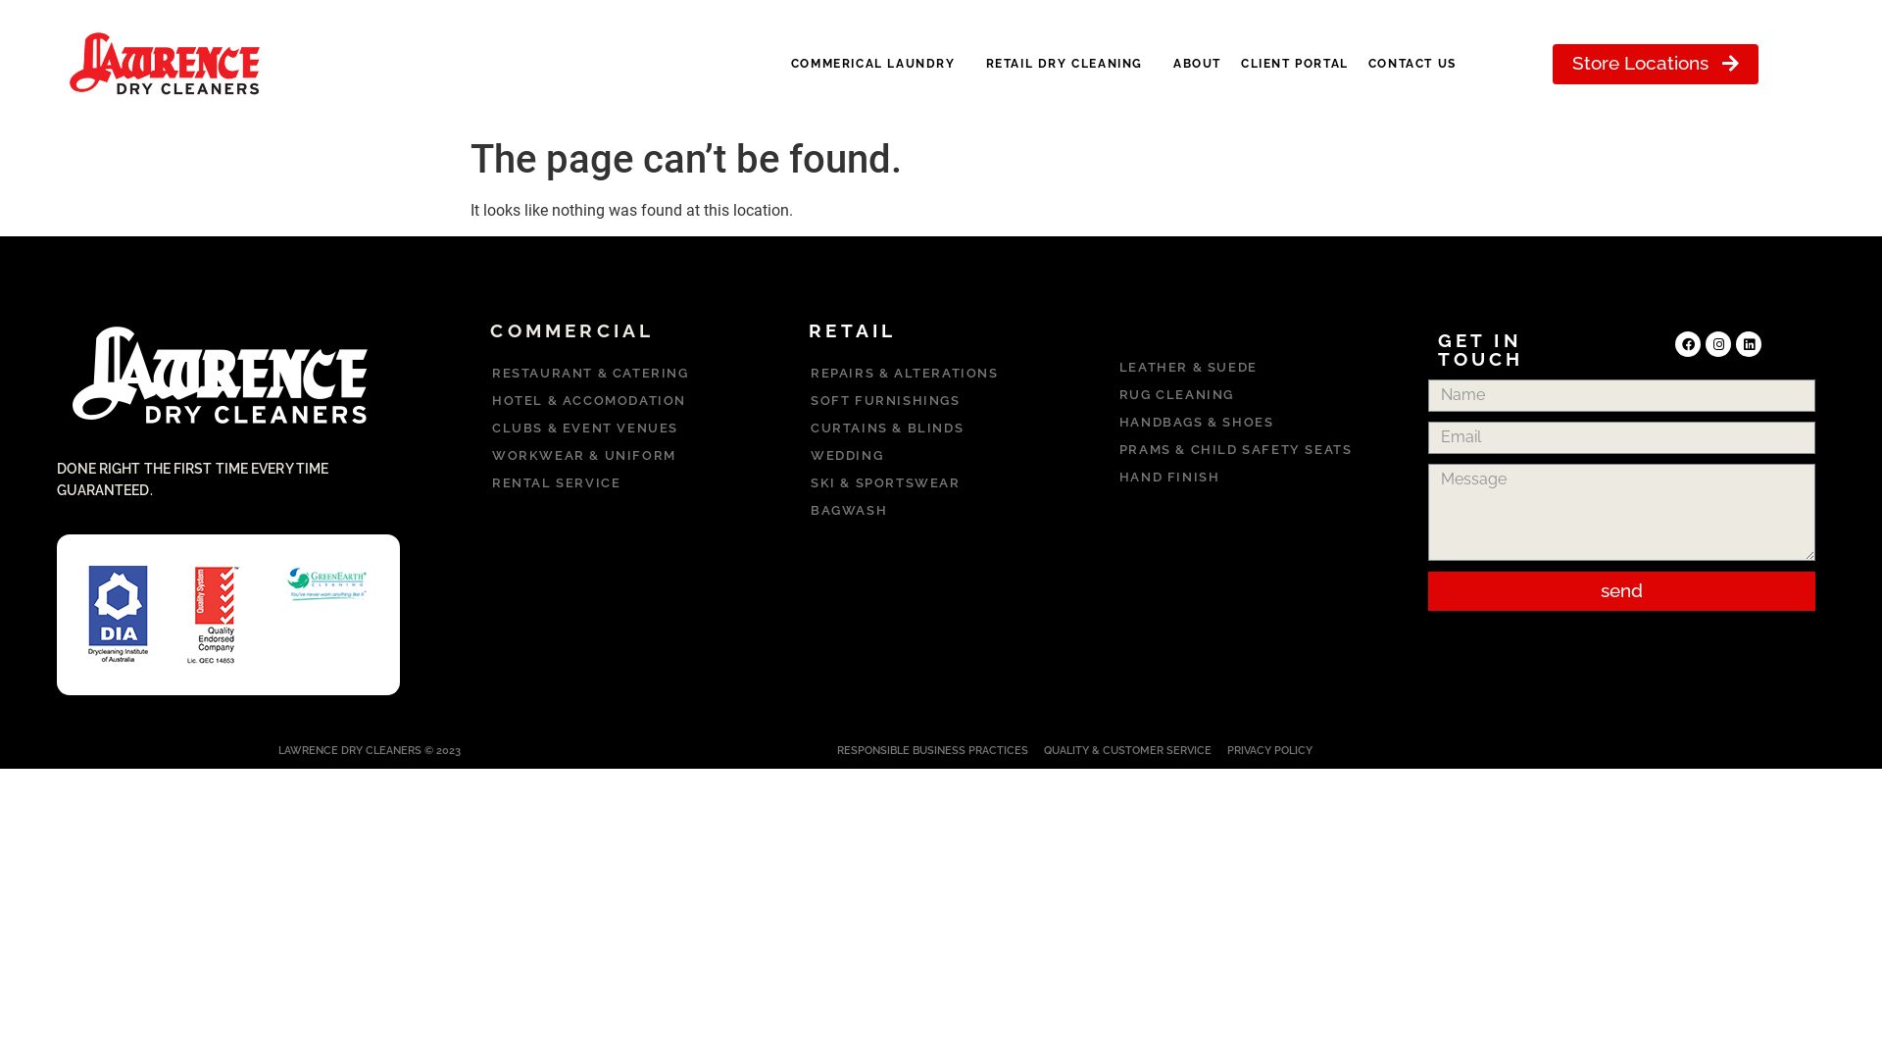  I want to click on SOFT FURNISHINGS, so click(941, 401).